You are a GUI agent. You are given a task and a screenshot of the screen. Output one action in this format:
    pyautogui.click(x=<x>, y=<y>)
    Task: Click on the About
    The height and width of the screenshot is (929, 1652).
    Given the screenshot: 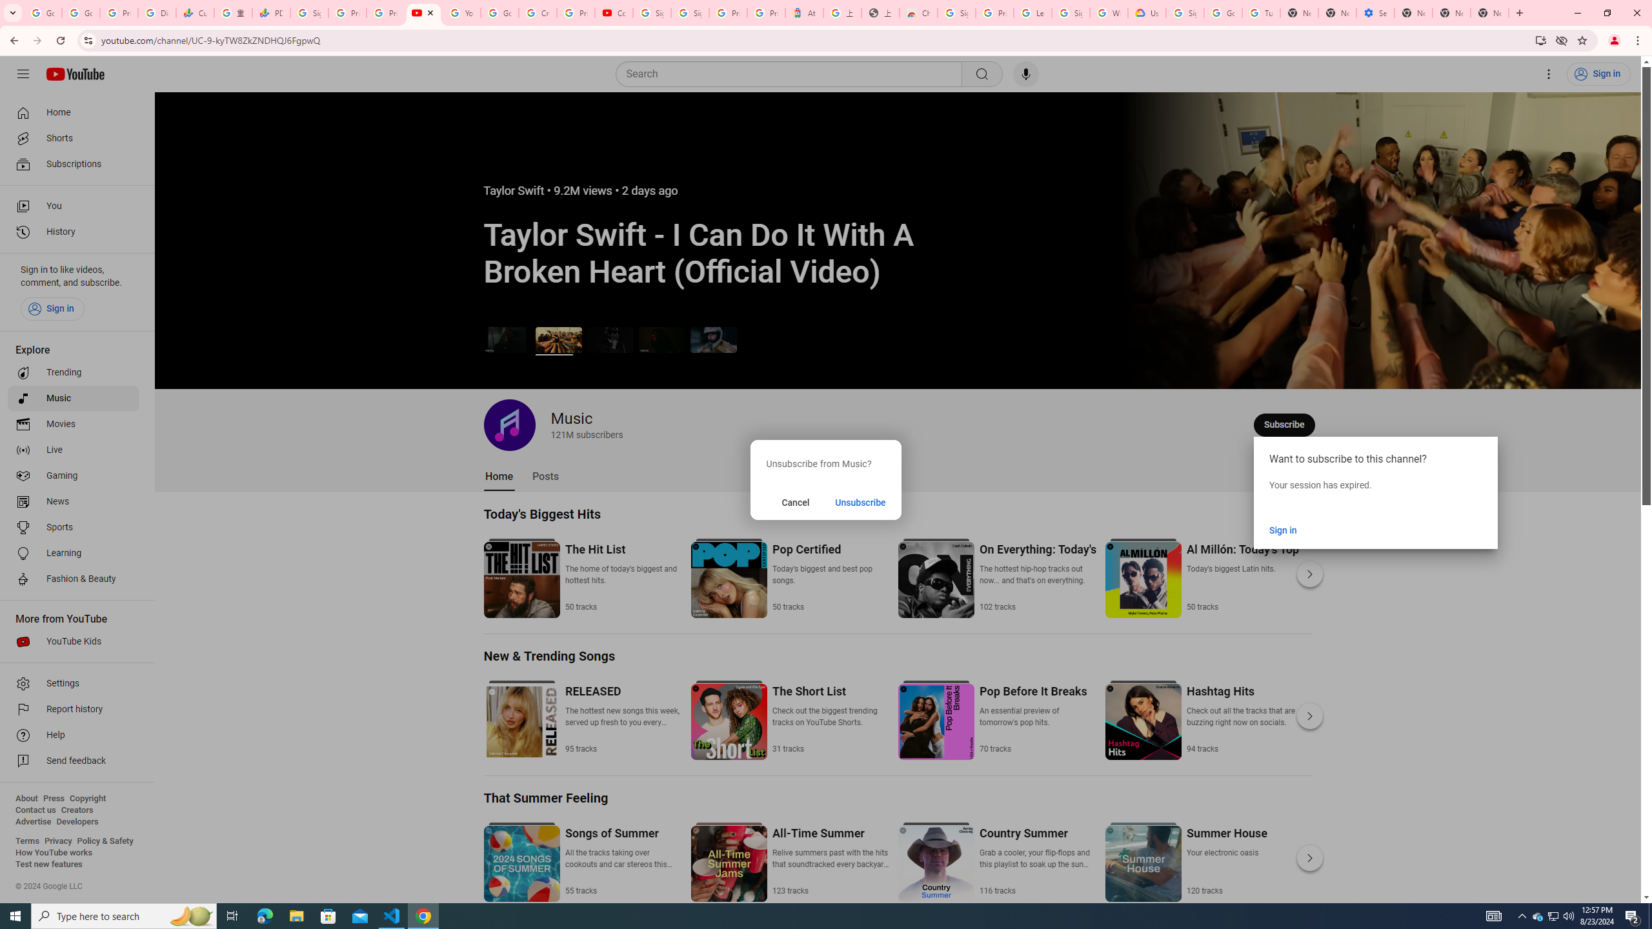 What is the action you would take?
    pyautogui.click(x=26, y=799)
    